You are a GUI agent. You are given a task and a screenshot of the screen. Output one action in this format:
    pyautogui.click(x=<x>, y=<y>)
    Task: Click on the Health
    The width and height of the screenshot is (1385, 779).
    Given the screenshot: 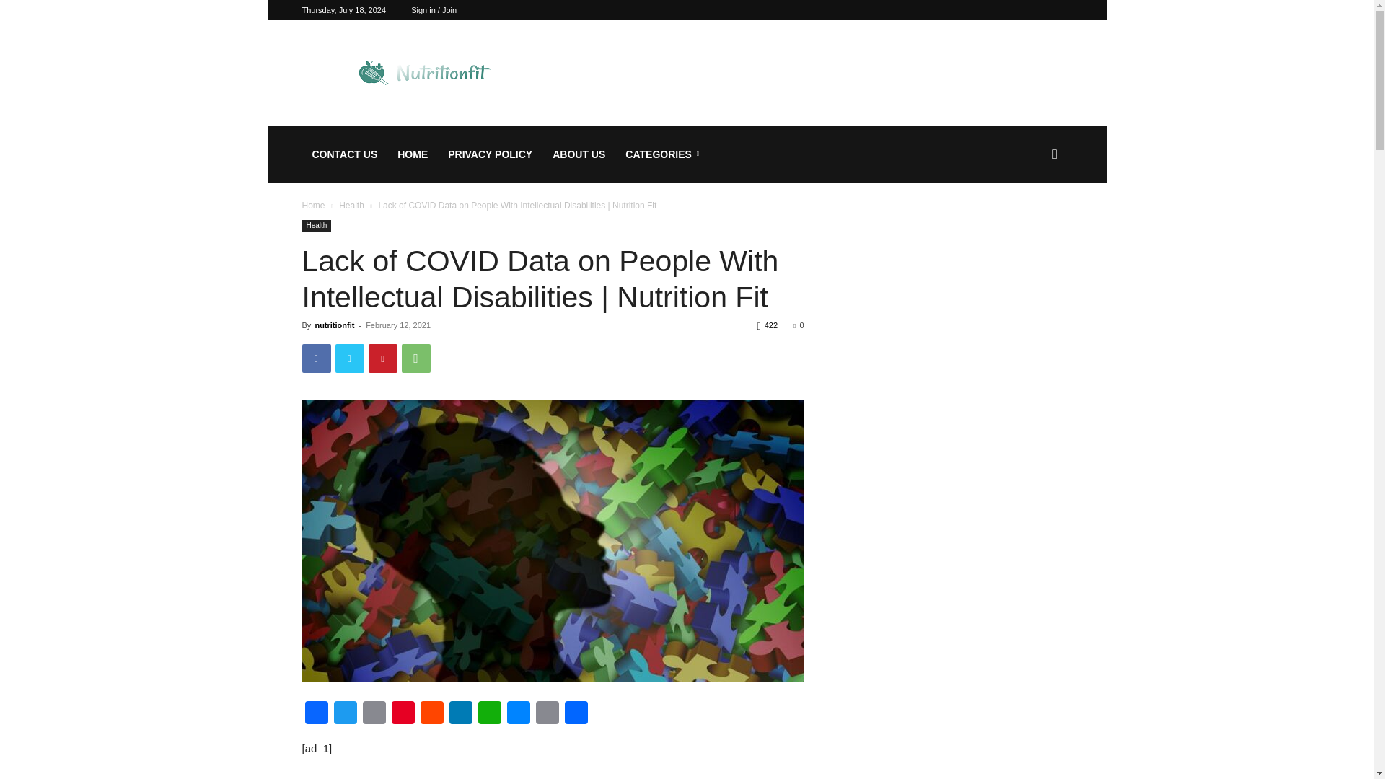 What is the action you would take?
    pyautogui.click(x=316, y=225)
    